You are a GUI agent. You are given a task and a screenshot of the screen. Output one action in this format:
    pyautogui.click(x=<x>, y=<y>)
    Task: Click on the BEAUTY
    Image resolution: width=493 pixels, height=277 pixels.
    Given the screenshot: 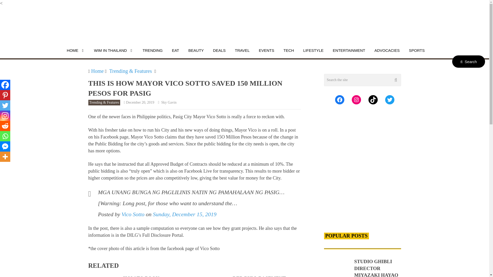 What is the action you would take?
    pyautogui.click(x=196, y=50)
    